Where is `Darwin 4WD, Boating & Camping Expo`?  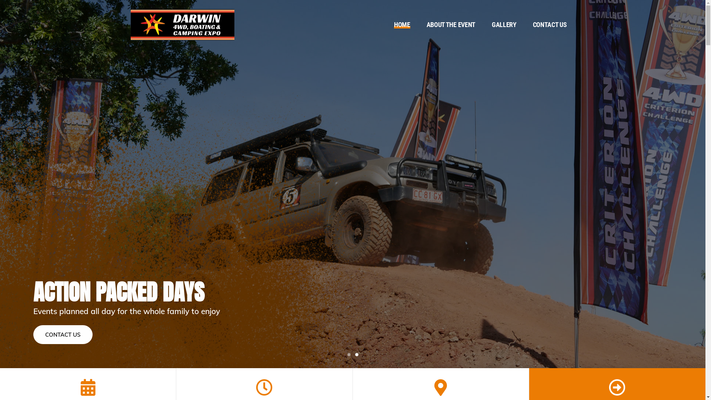 Darwin 4WD, Boating & Camping Expo is located at coordinates (182, 23).